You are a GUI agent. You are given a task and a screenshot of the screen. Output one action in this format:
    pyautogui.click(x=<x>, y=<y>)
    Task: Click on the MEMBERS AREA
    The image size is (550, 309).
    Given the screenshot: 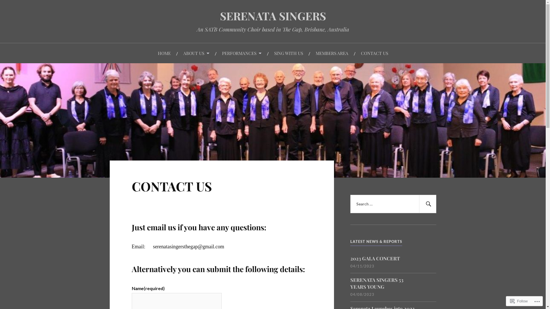 What is the action you would take?
    pyautogui.click(x=332, y=53)
    